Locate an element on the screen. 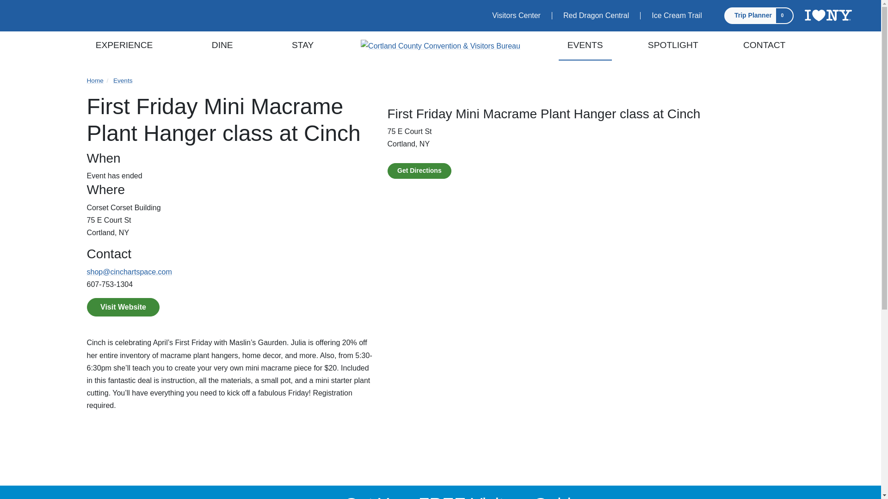 The image size is (888, 499). EVENTS is located at coordinates (585, 46).